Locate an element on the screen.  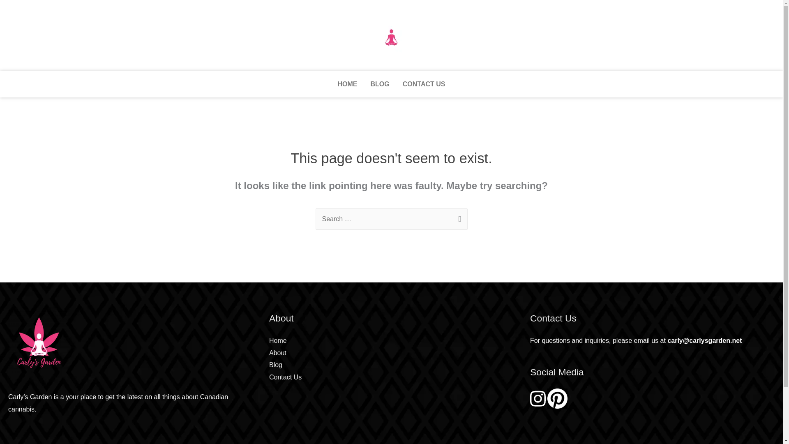
Home is located at coordinates (278, 340).